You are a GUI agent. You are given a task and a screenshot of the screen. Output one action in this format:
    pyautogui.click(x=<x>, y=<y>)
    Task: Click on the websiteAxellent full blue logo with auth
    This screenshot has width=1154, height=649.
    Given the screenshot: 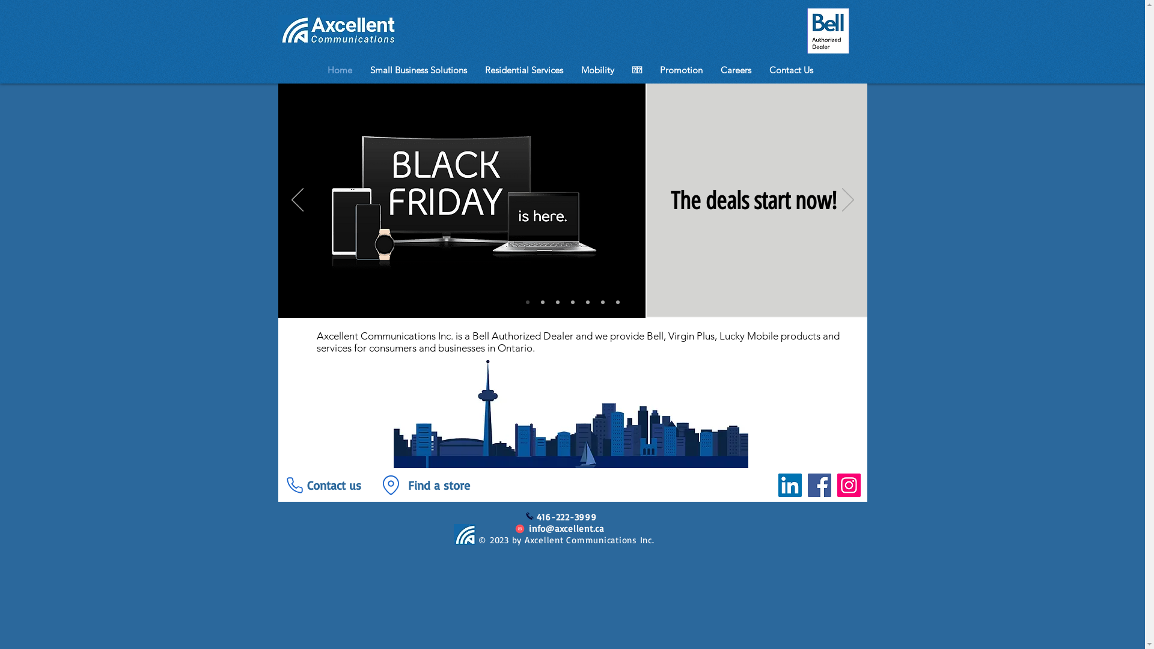 What is the action you would take?
    pyautogui.click(x=464, y=535)
    